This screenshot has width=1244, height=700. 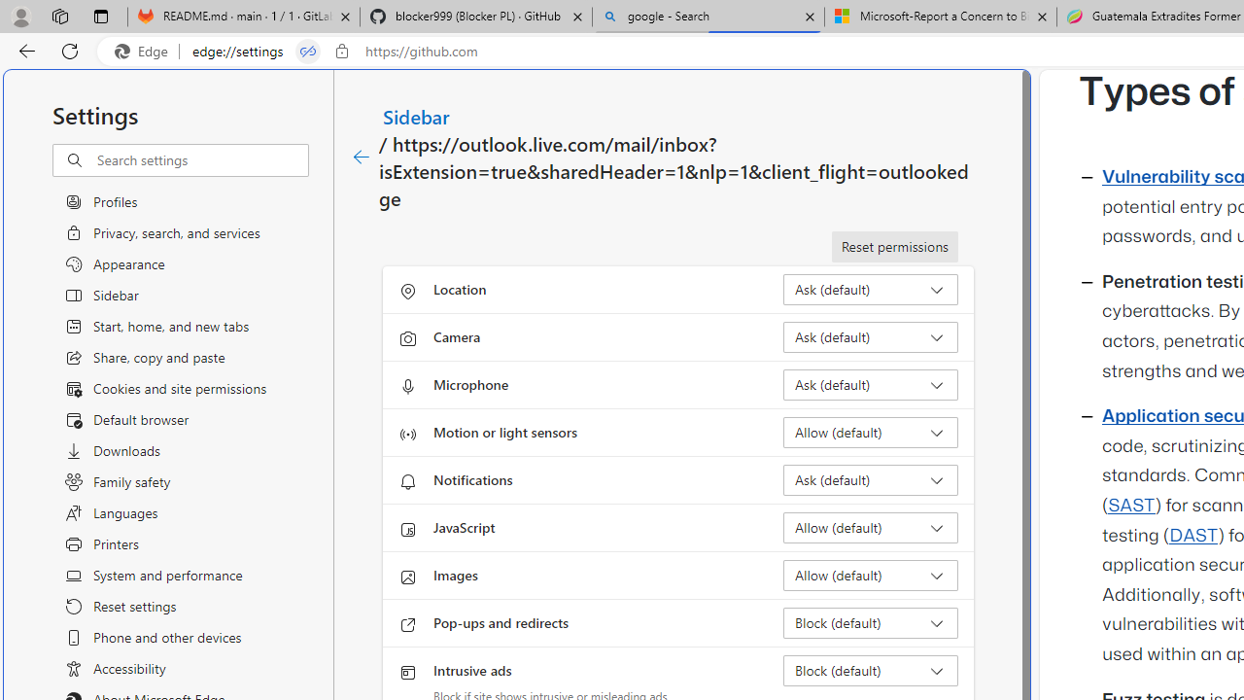 What do you see at coordinates (362, 157) in the screenshot?
I see `Class: c01182` at bounding box center [362, 157].